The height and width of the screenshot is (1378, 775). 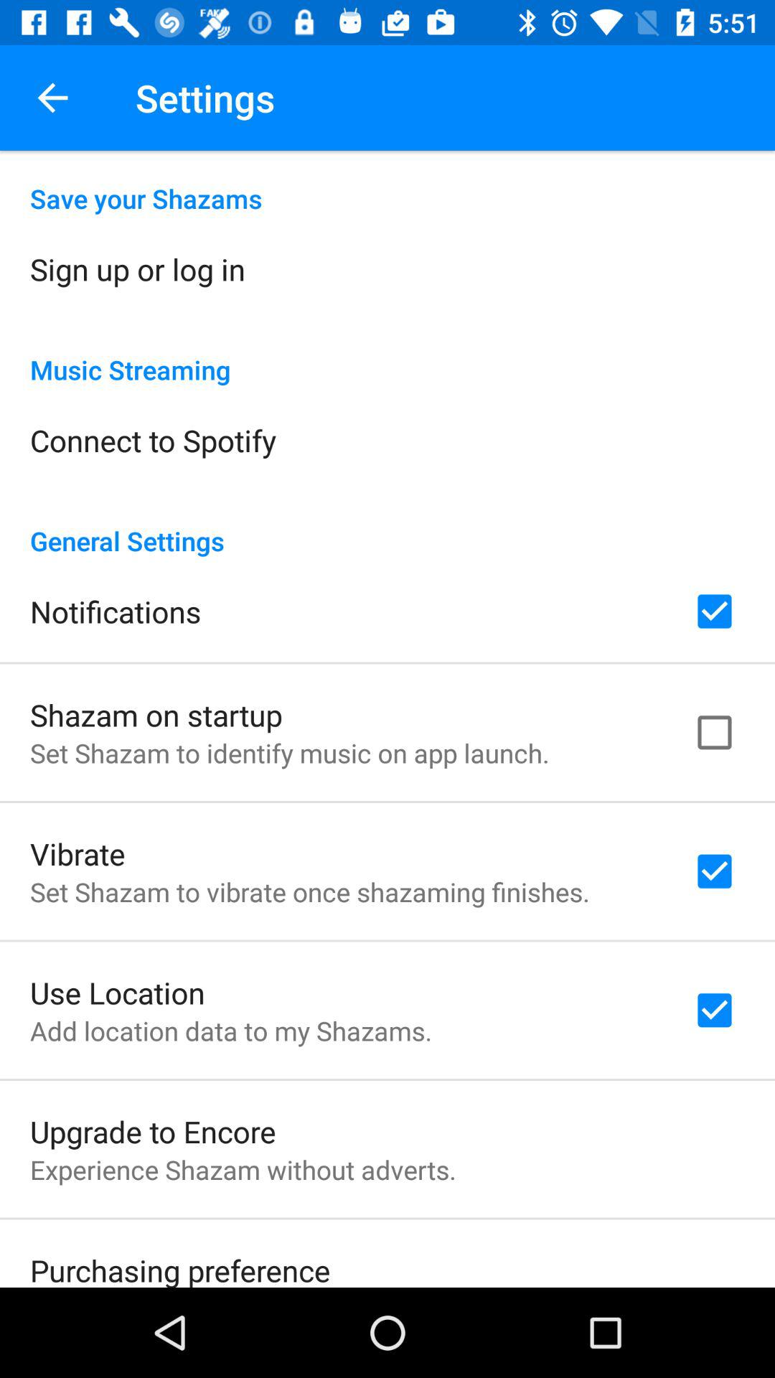 I want to click on press the icon below the add location data item, so click(x=153, y=1131).